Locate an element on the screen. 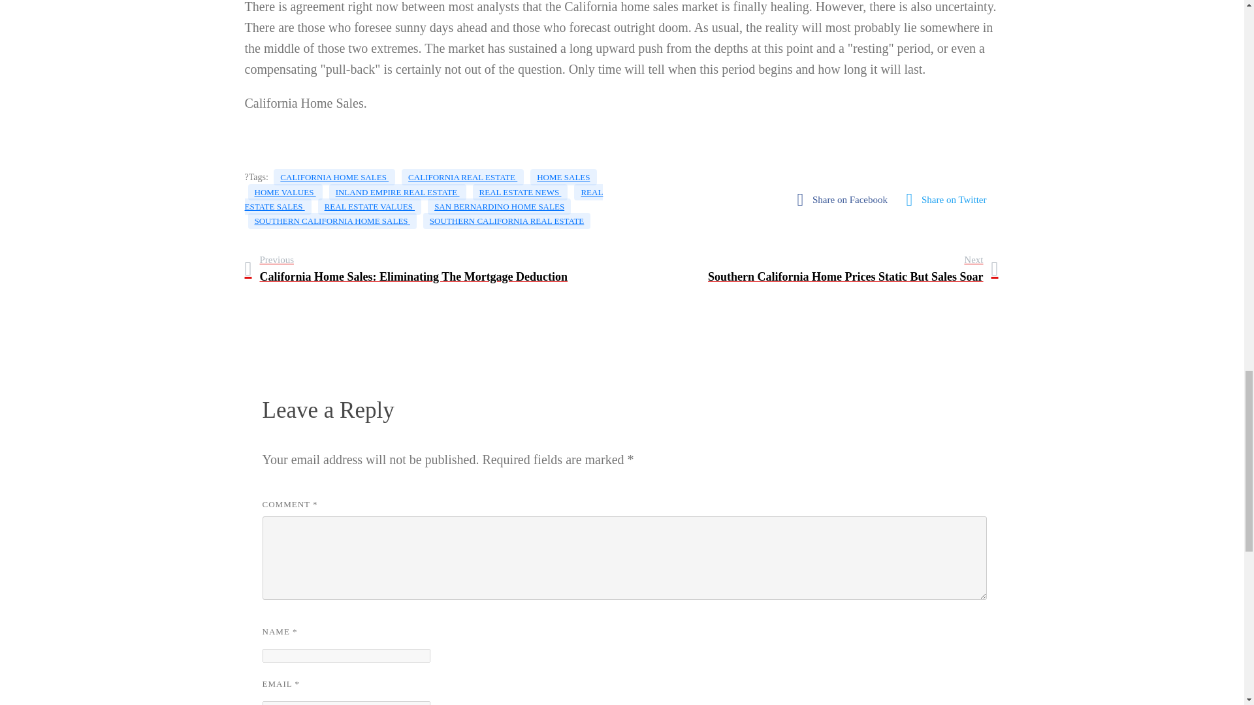 Image resolution: width=1254 pixels, height=705 pixels. fab fa-facebook-square is located at coordinates (845, 200).